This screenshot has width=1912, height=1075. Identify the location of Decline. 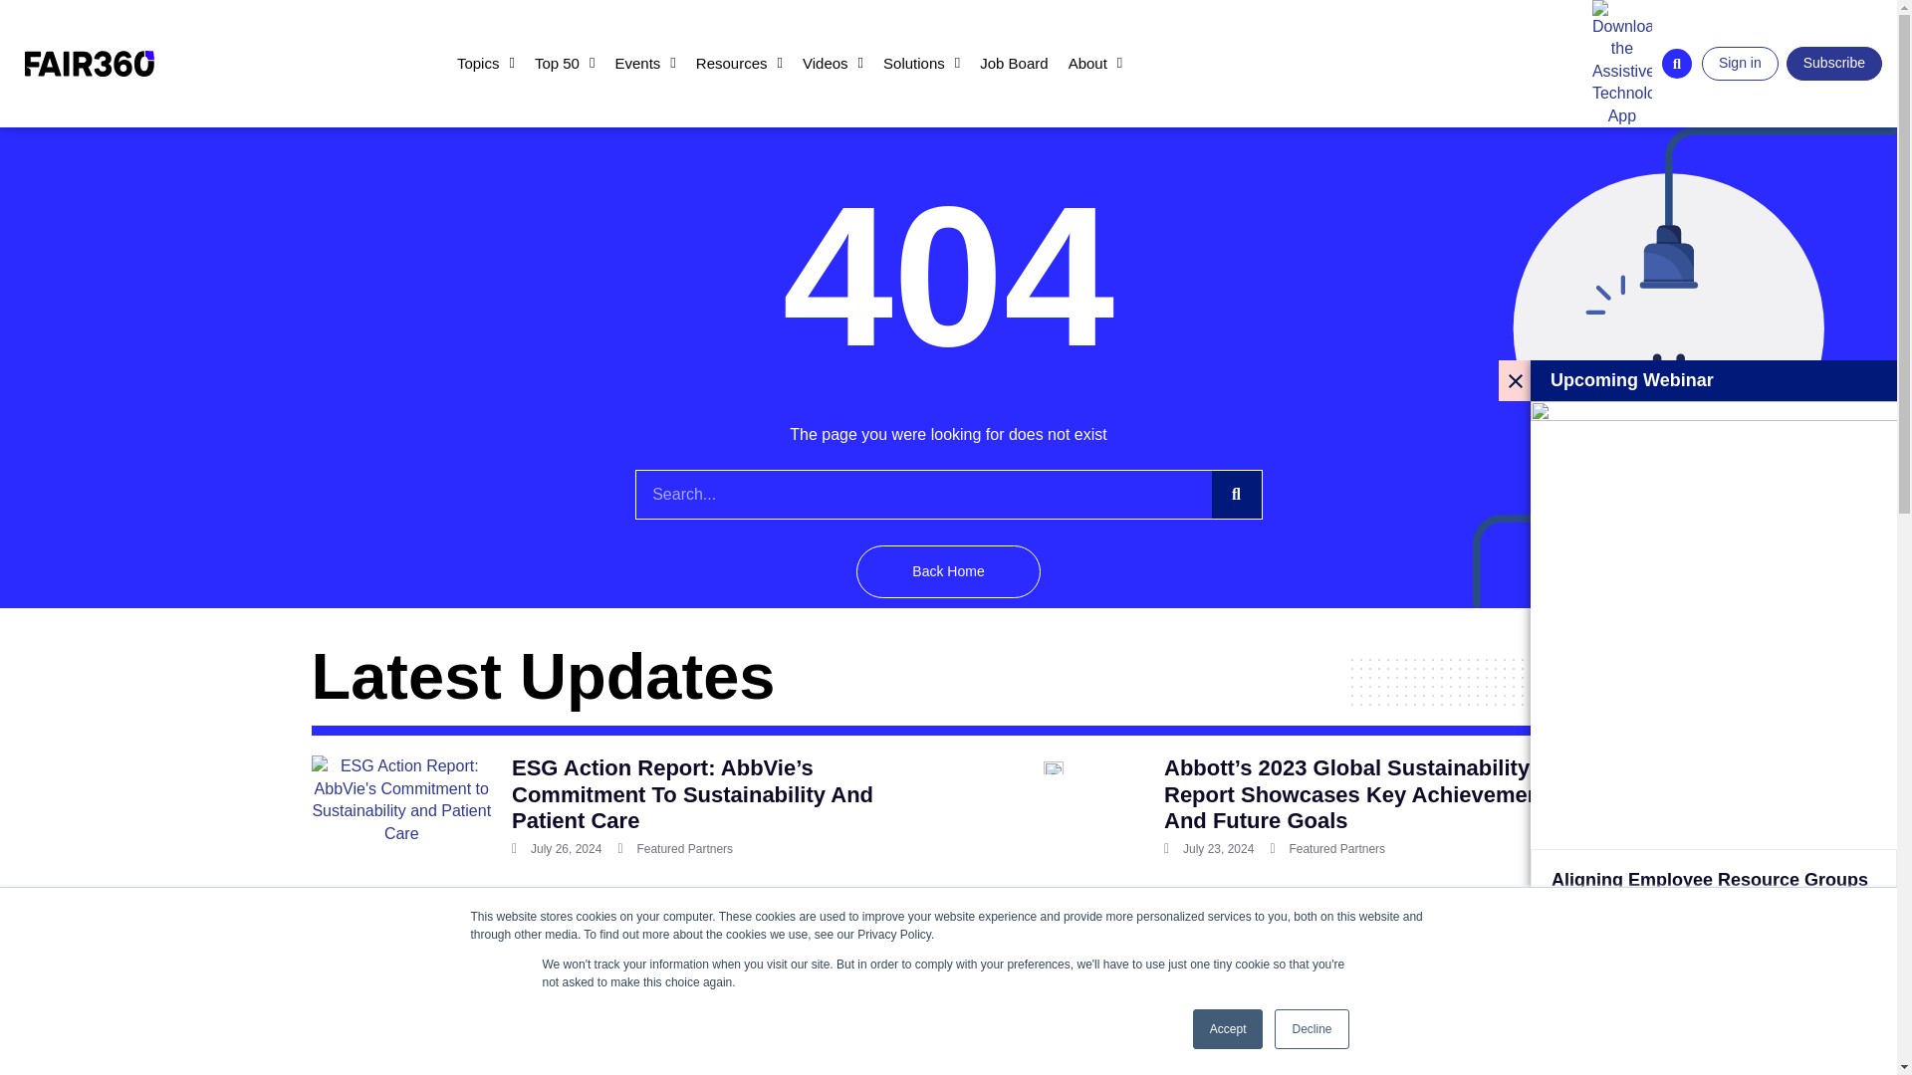
(1311, 1029).